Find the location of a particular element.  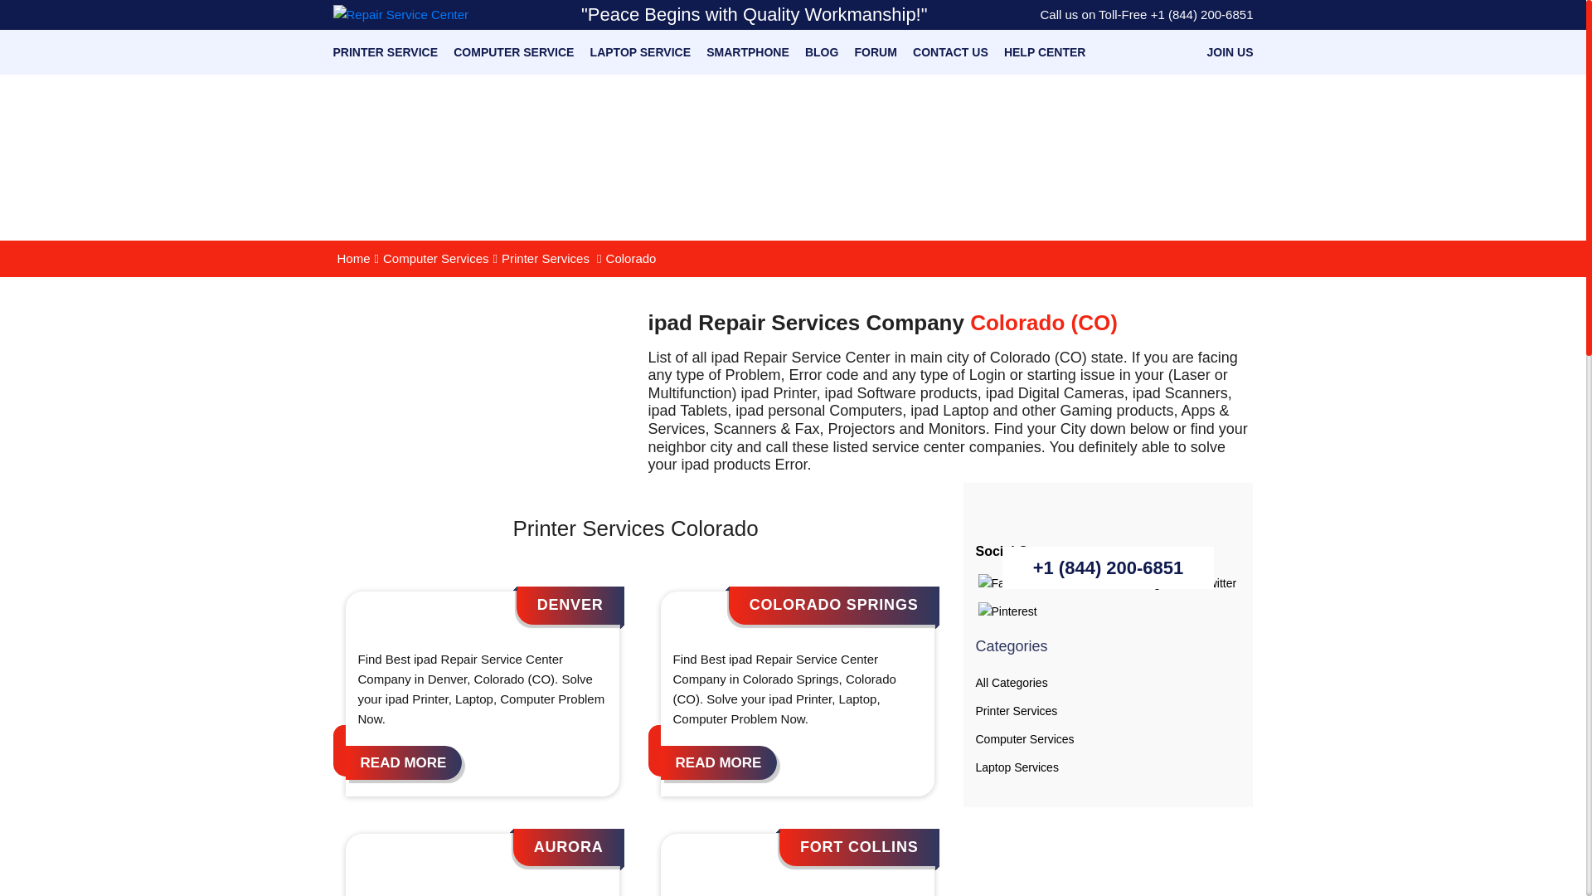

Home is located at coordinates (353, 259).